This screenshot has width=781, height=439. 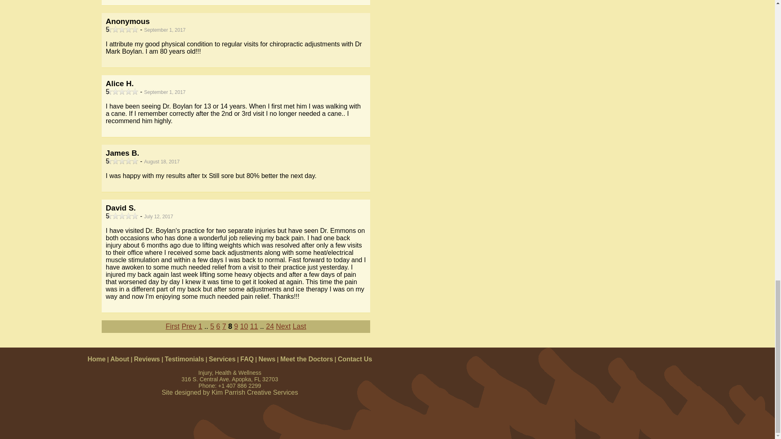 What do you see at coordinates (218, 326) in the screenshot?
I see `6` at bounding box center [218, 326].